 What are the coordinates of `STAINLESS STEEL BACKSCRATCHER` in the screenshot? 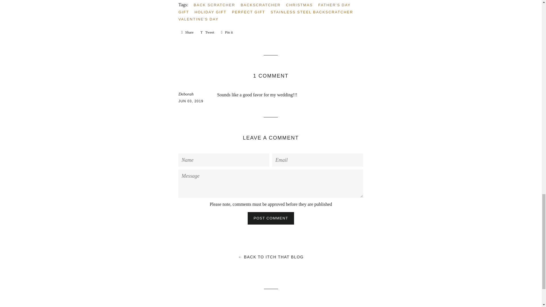 It's located at (337, 5).